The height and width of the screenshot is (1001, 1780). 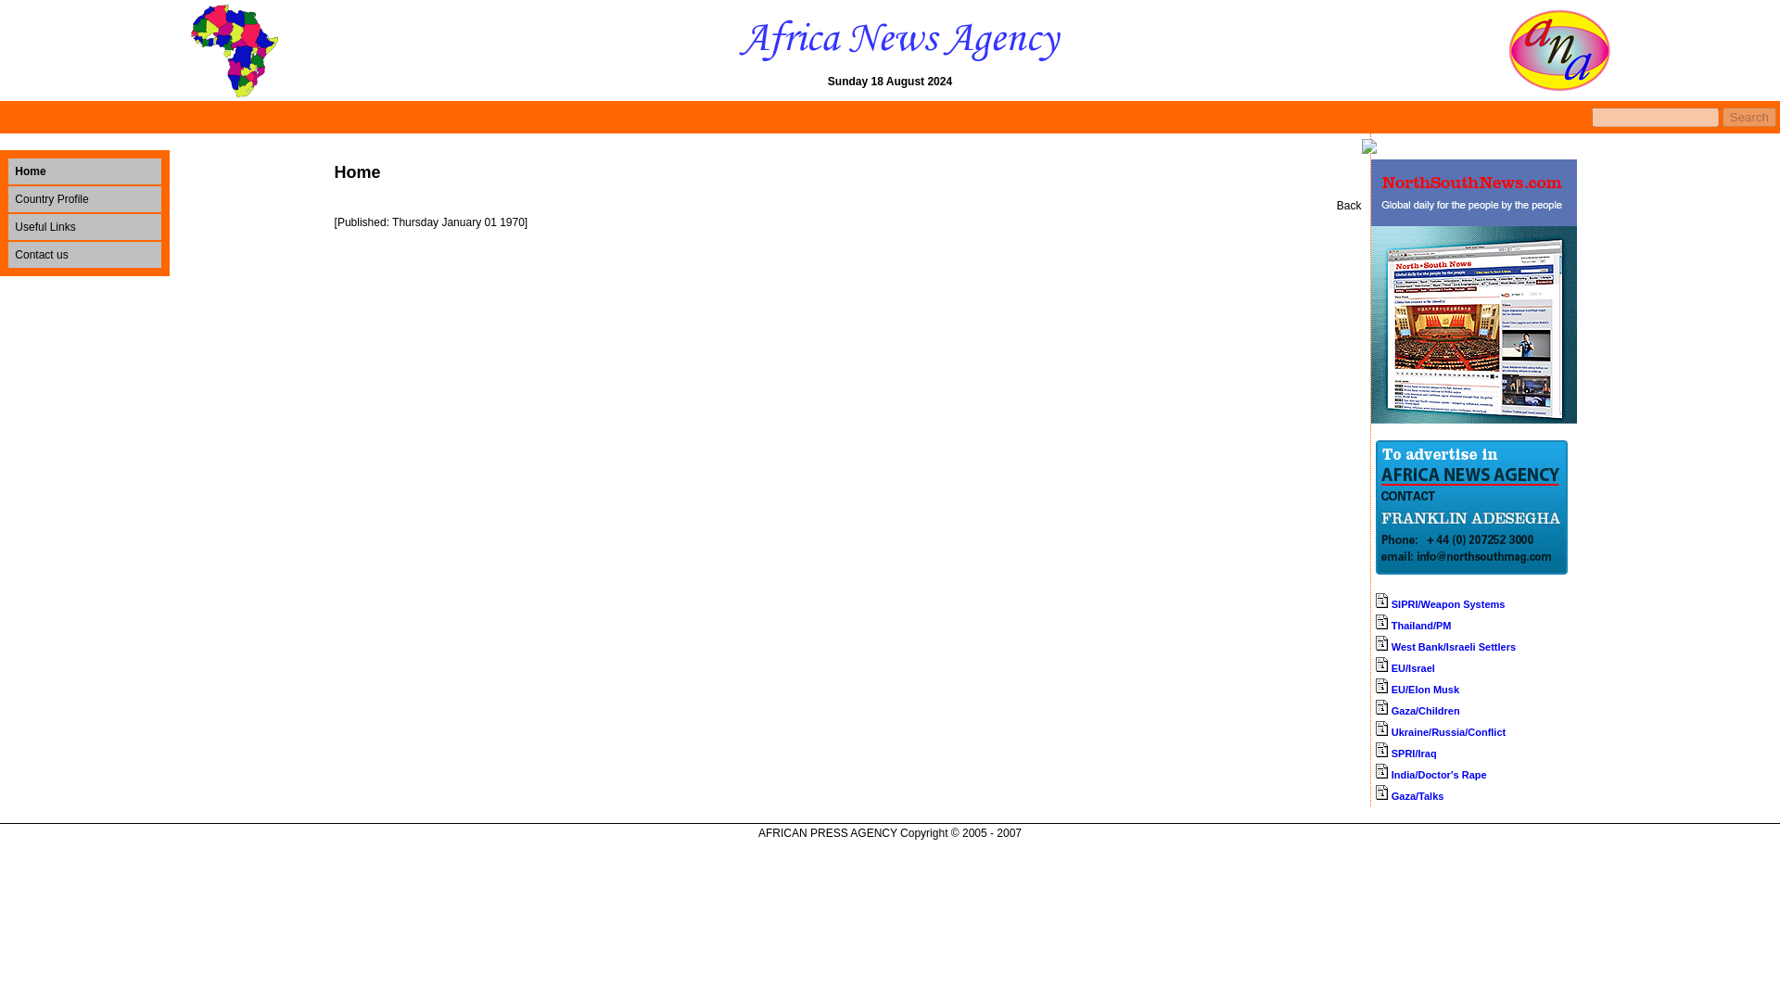 What do you see at coordinates (30, 171) in the screenshot?
I see `Home` at bounding box center [30, 171].